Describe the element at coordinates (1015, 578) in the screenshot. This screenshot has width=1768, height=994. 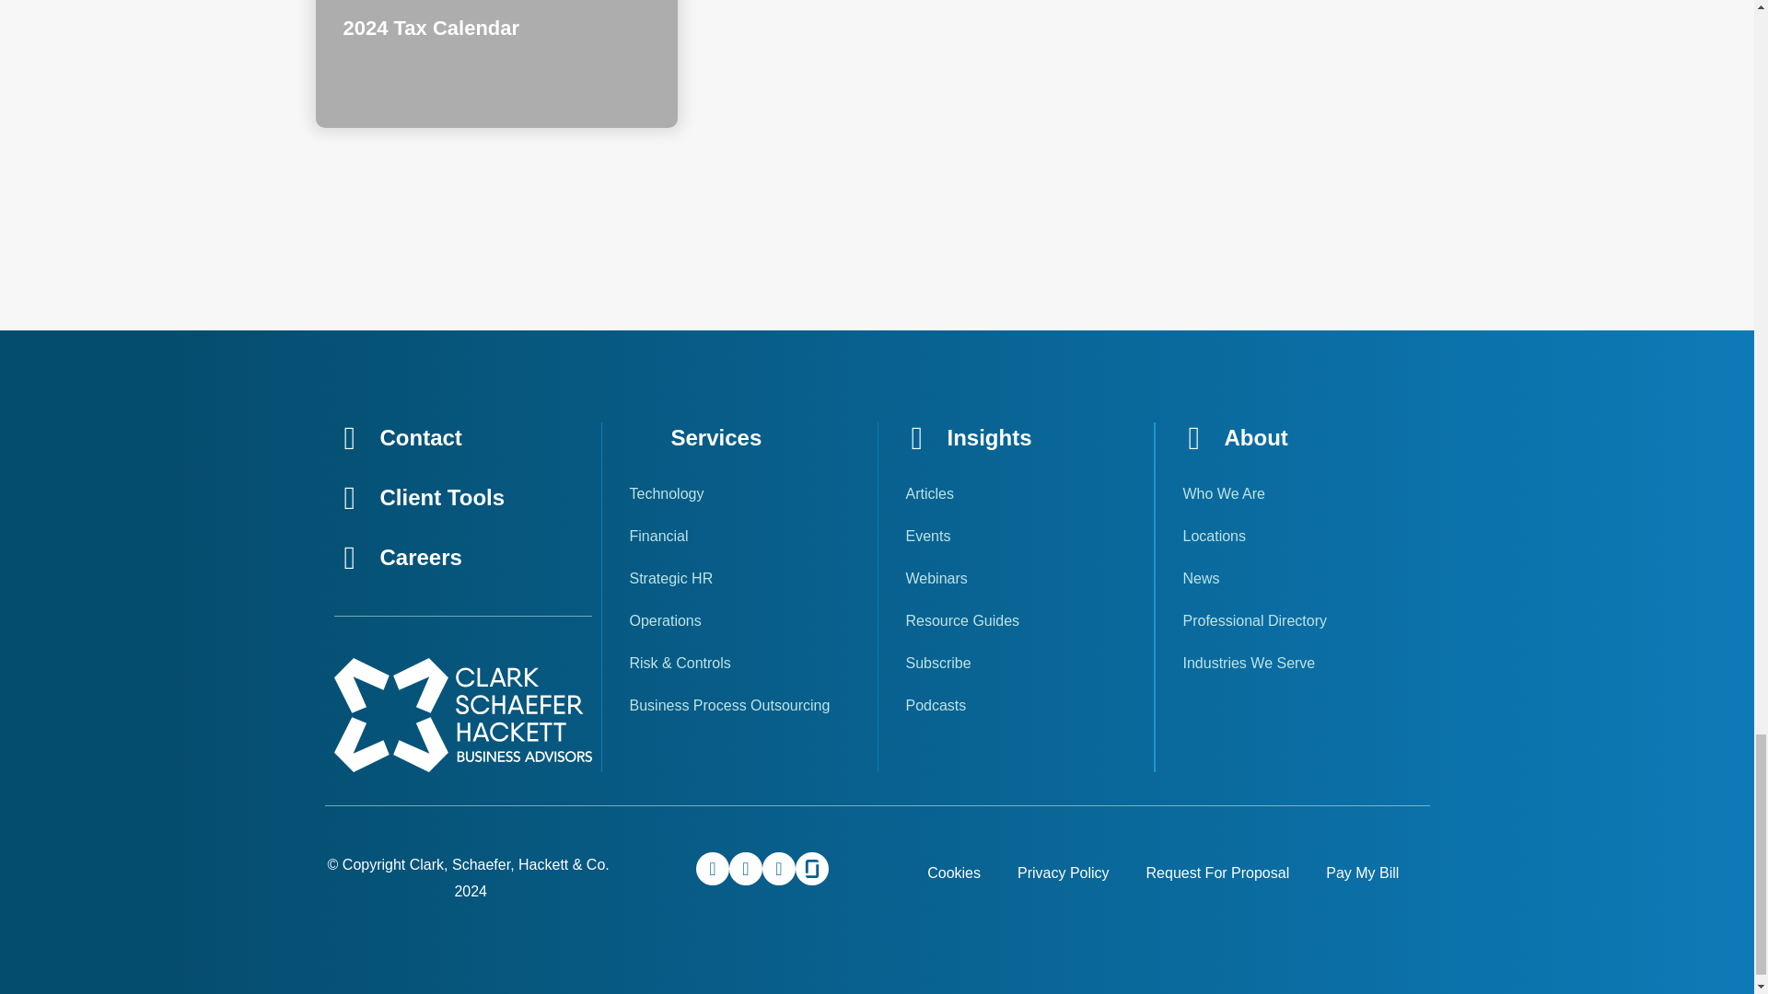
I see `Webinars` at that location.